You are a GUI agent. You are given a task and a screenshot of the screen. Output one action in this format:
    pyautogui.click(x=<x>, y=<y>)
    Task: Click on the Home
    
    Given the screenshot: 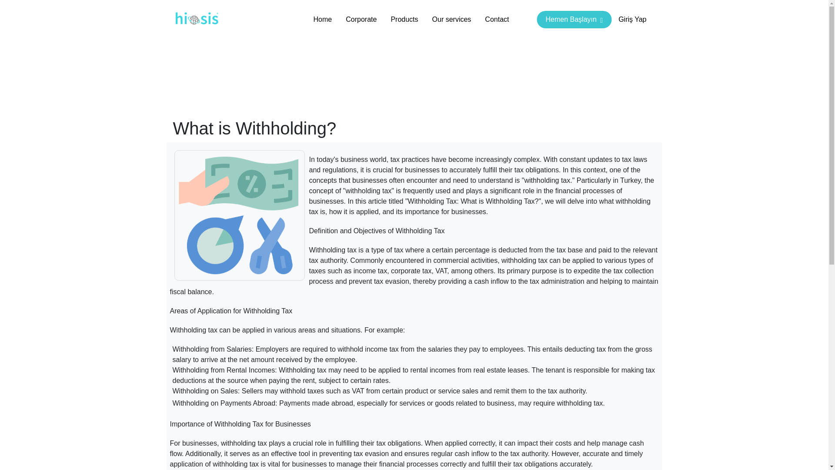 What is the action you would take?
    pyautogui.click(x=323, y=19)
    